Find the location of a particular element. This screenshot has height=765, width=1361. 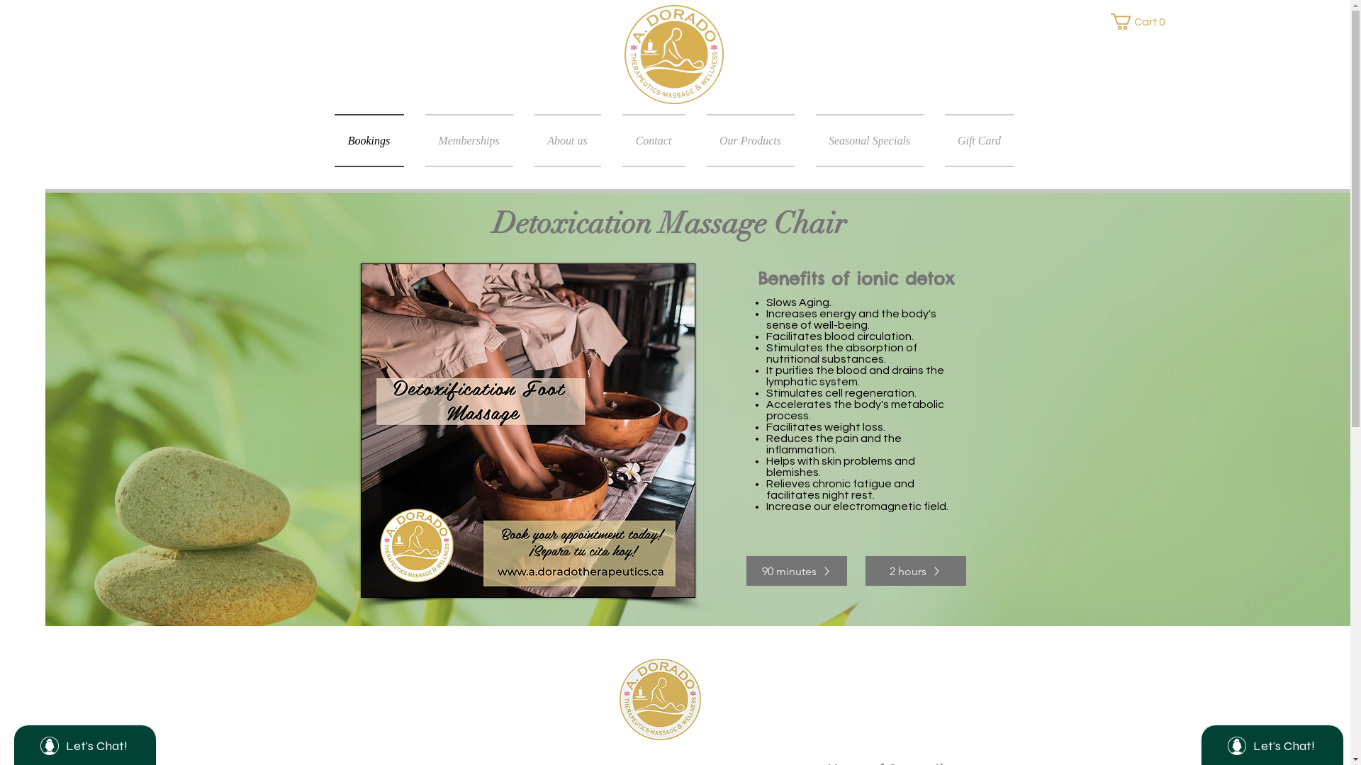

Gift Card is located at coordinates (974, 140).